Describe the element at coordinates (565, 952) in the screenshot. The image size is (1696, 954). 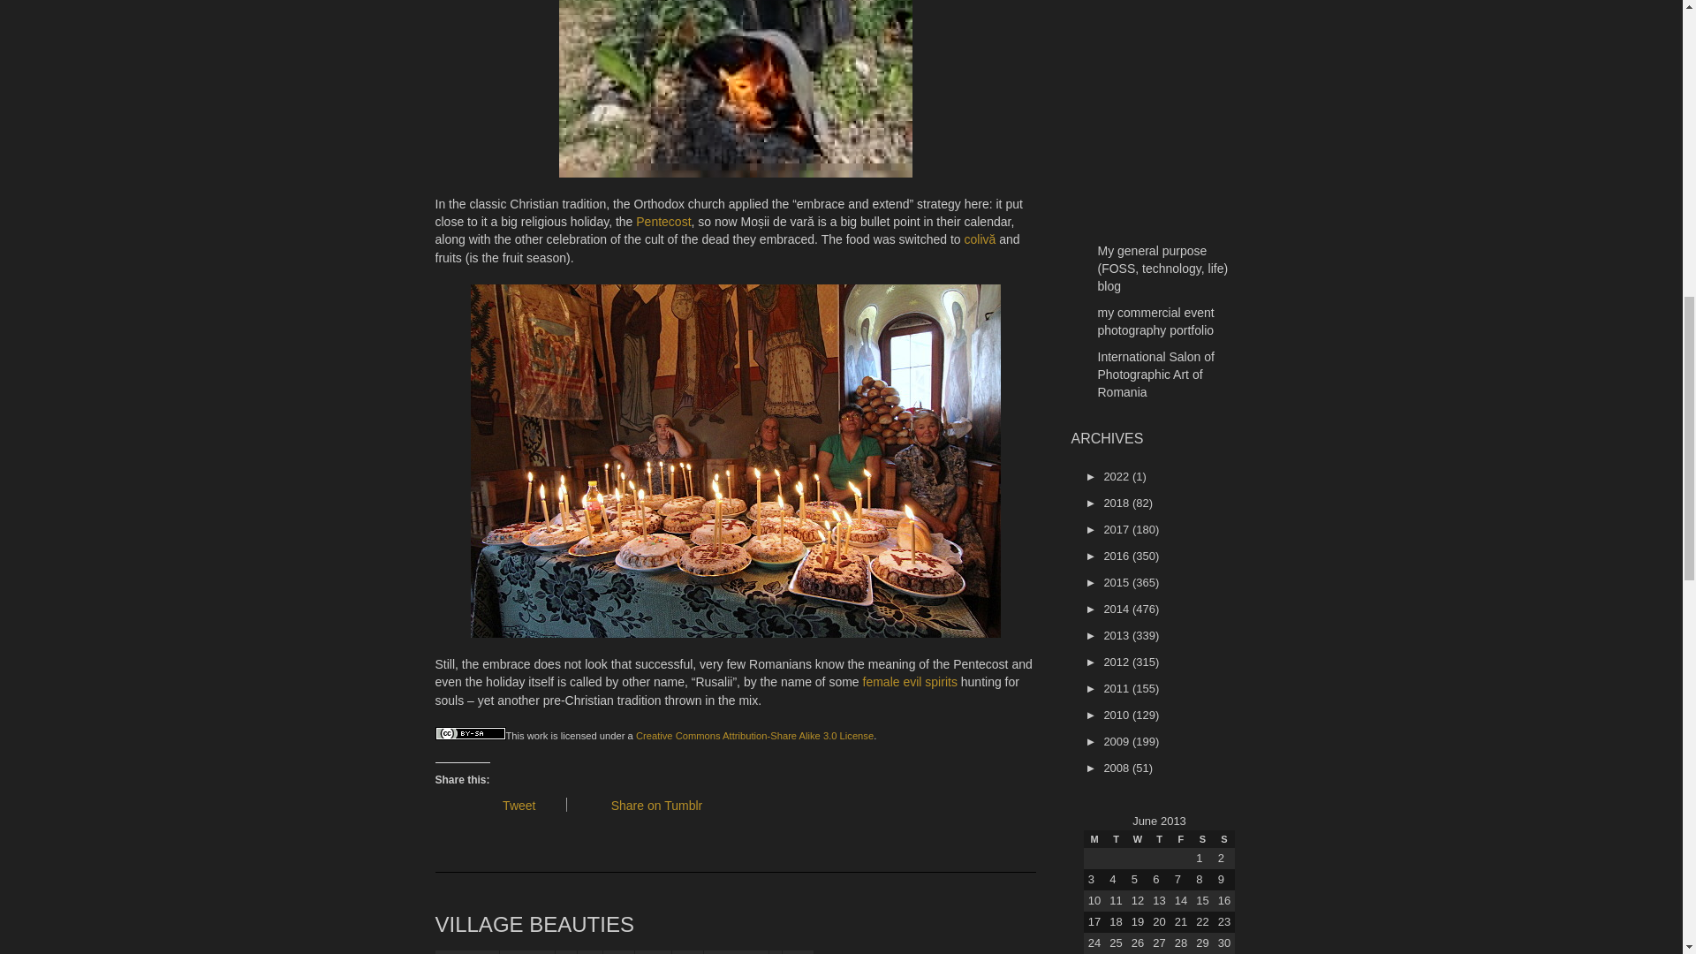
I see `Category` at that location.